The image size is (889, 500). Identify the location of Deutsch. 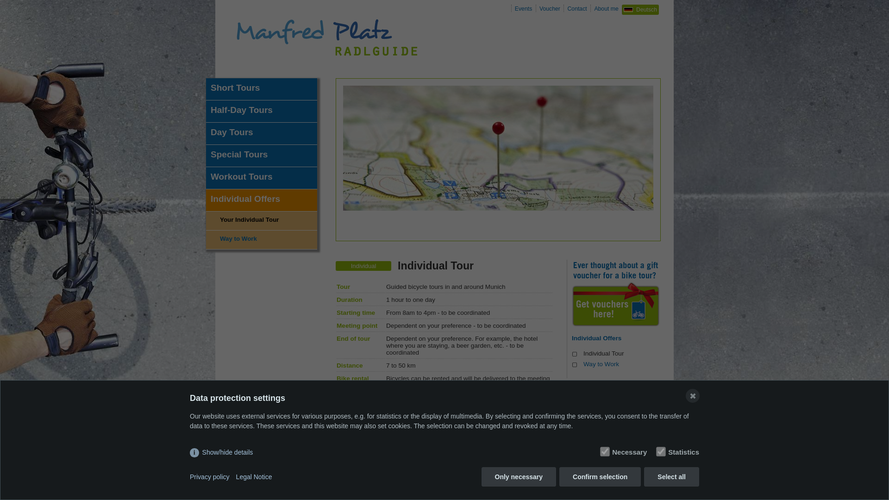
(640, 9).